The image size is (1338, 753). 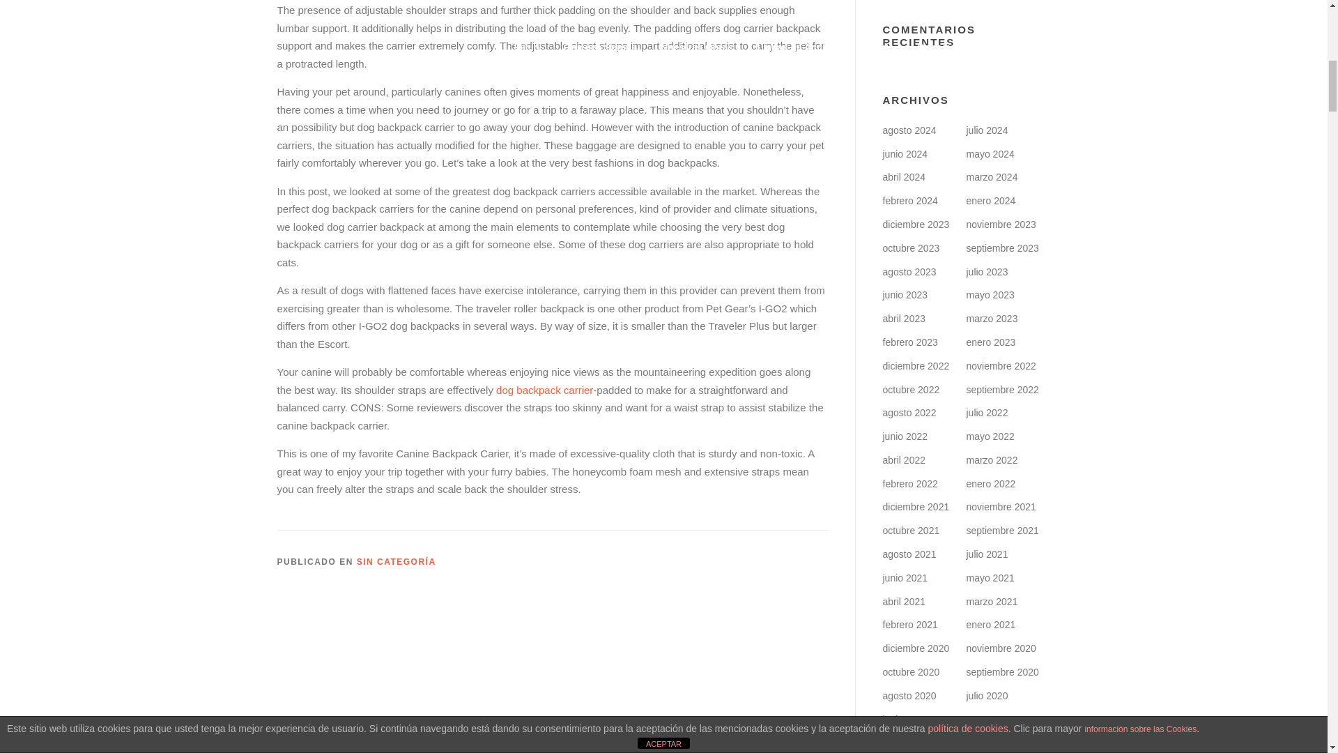 What do you see at coordinates (909, 130) in the screenshot?
I see `agosto 2024` at bounding box center [909, 130].